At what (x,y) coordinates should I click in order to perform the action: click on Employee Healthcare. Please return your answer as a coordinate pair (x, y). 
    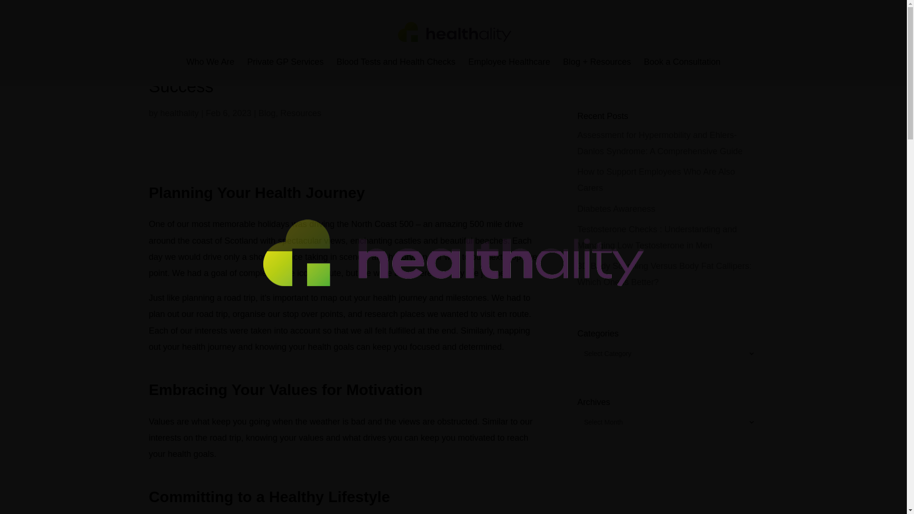
    Looking at the image, I should click on (509, 66).